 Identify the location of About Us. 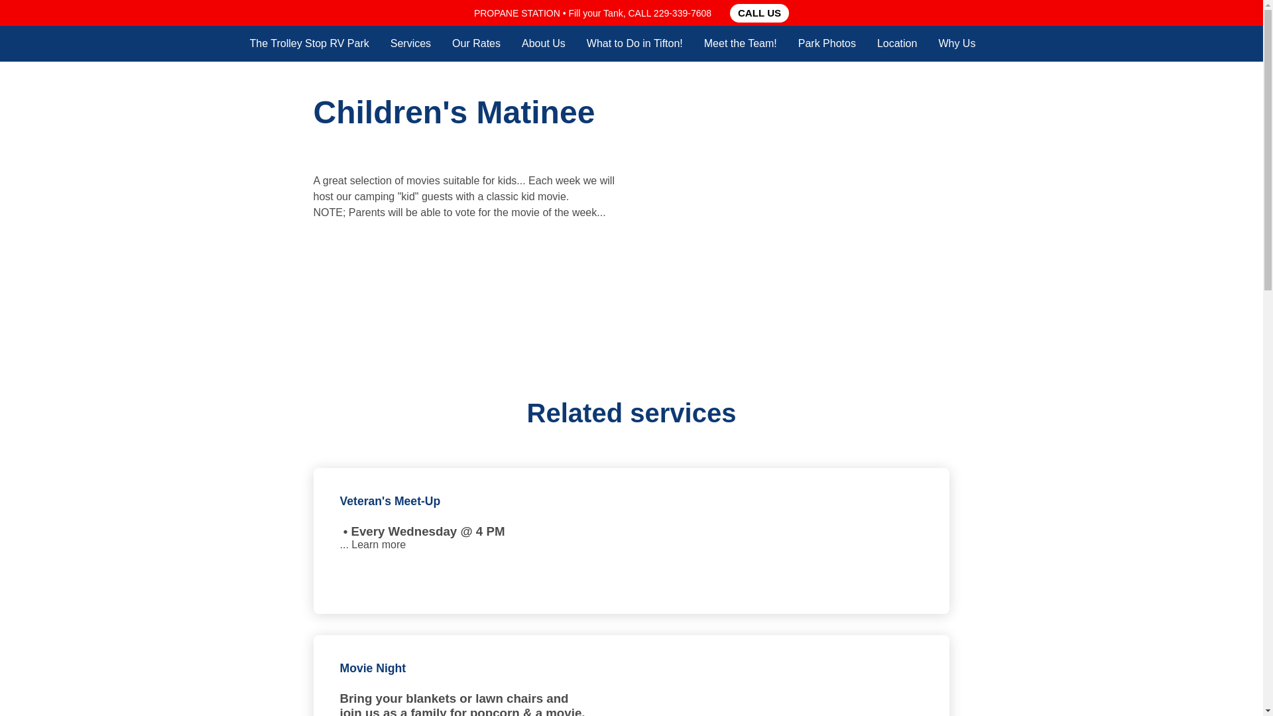
(544, 43).